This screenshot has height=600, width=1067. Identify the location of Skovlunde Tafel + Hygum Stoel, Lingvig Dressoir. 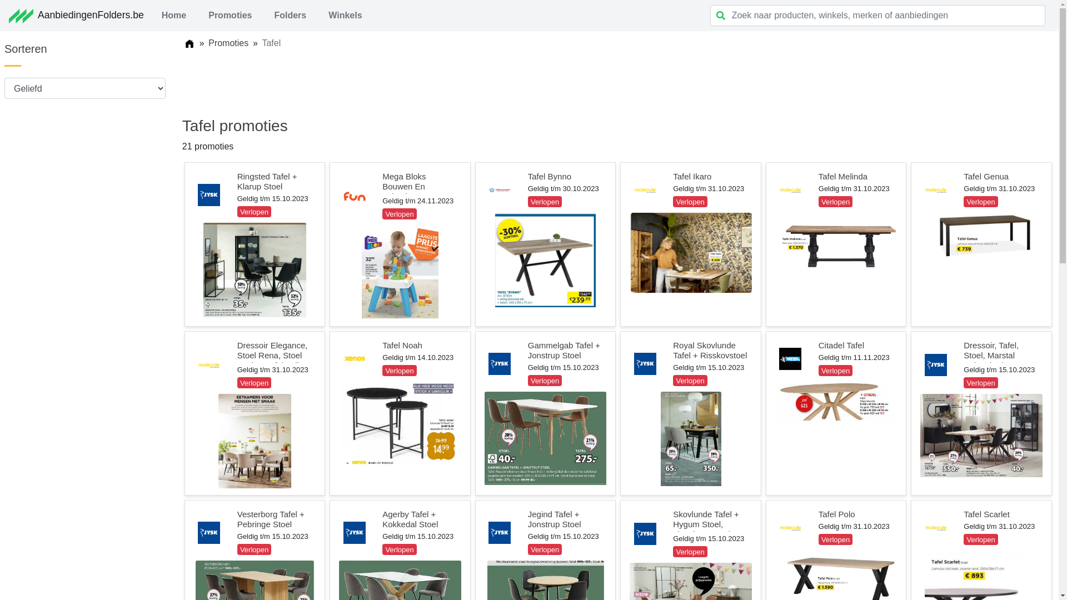
(706, 524).